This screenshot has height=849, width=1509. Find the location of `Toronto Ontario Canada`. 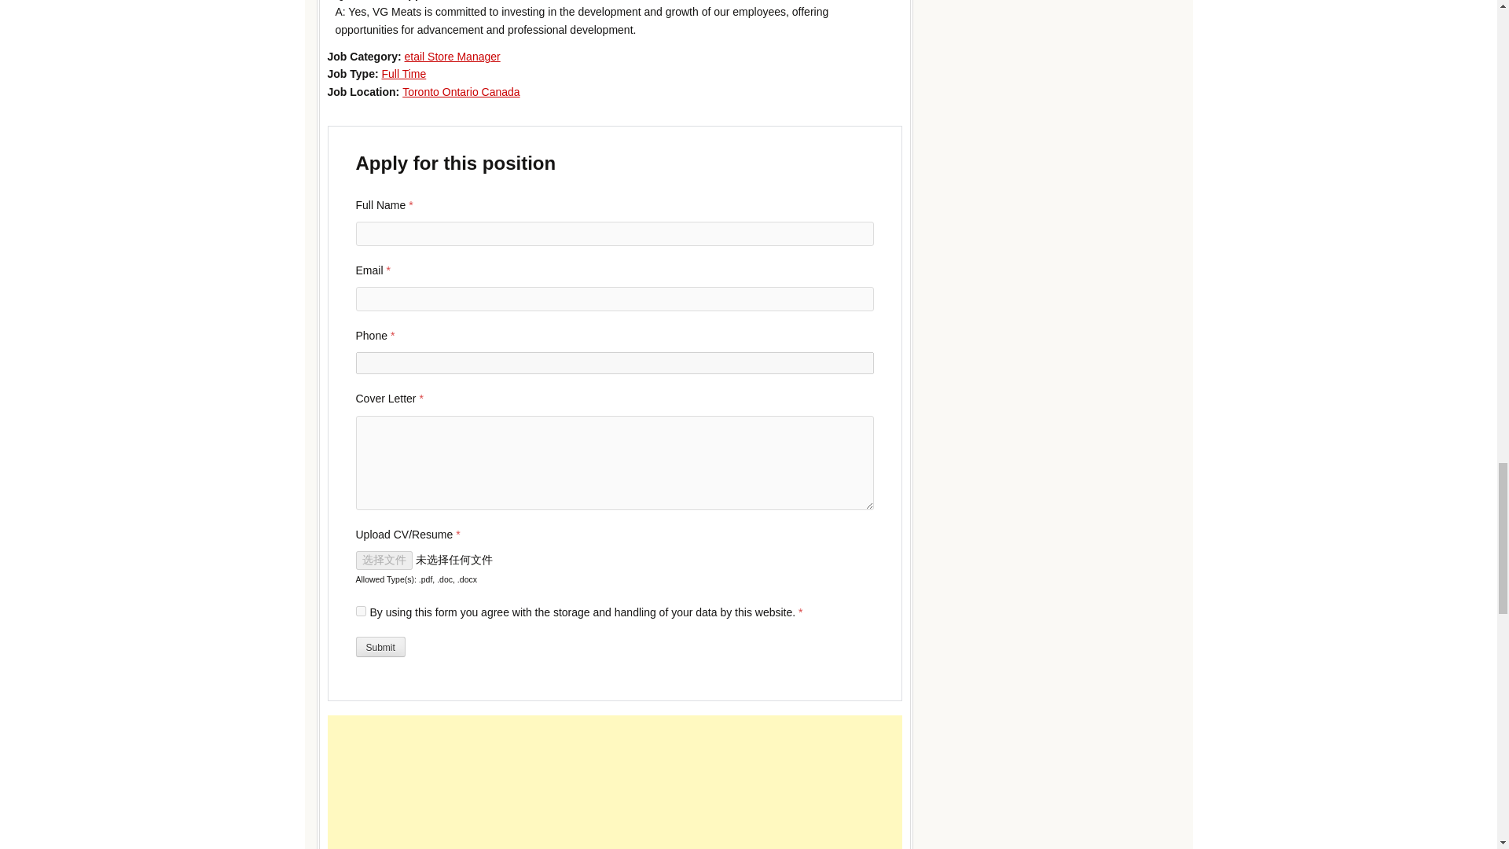

Toronto Ontario Canada is located at coordinates (461, 92).